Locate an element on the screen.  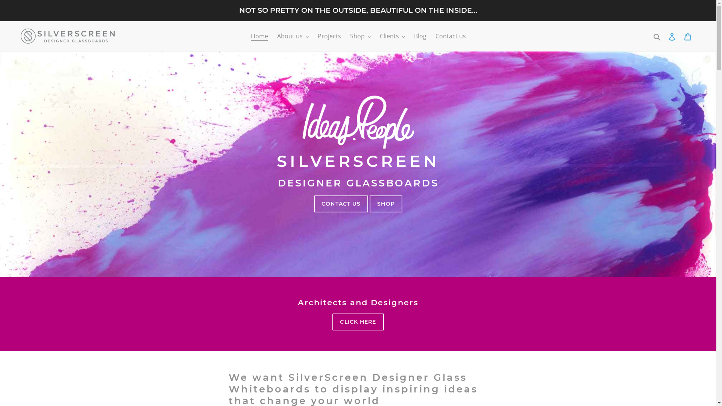
About us is located at coordinates (293, 36).